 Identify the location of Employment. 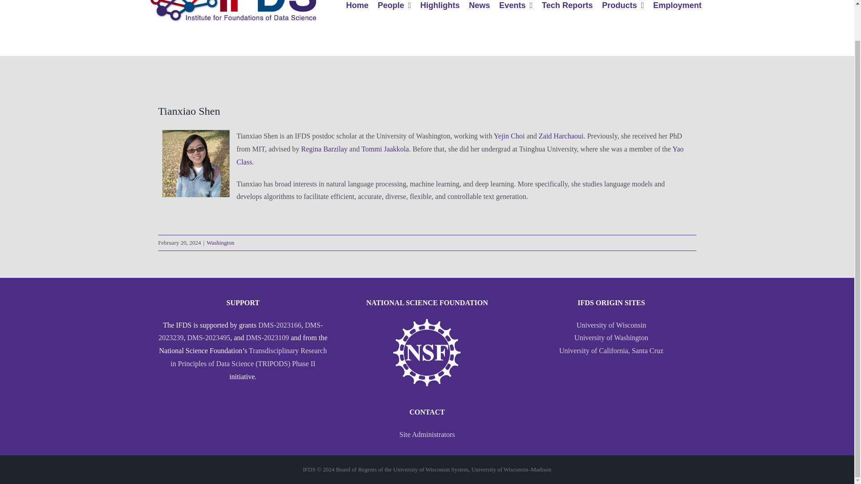
(677, 5).